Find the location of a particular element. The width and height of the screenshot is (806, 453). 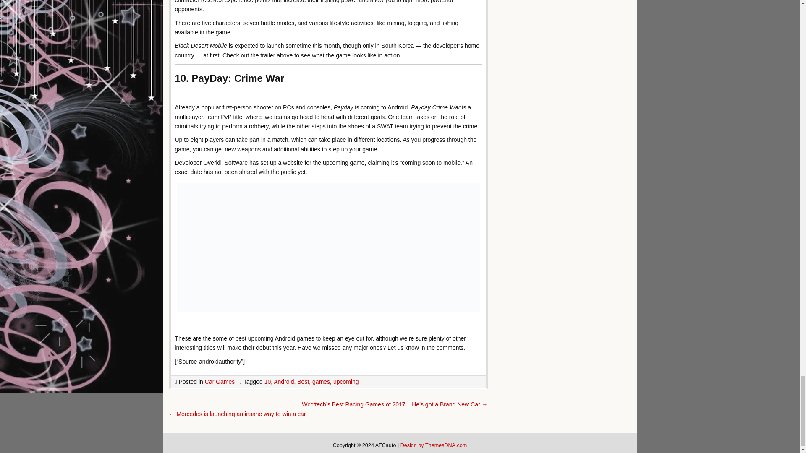

Best is located at coordinates (303, 382).